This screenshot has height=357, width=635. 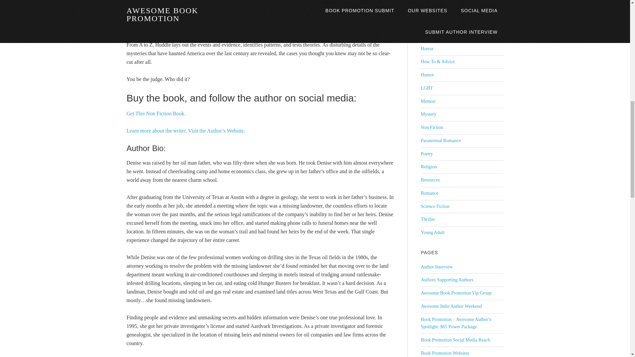 What do you see at coordinates (156, 113) in the screenshot?
I see `Get This Non Fiction Book.` at bounding box center [156, 113].